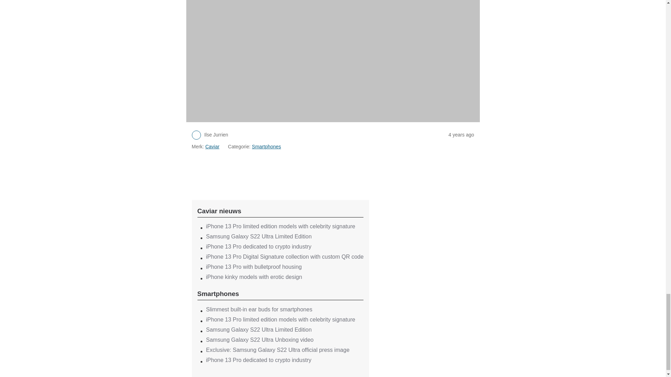 The width and height of the screenshot is (671, 377). I want to click on Samsung Galaxy S22 Ultra Limited Edition, so click(259, 330).